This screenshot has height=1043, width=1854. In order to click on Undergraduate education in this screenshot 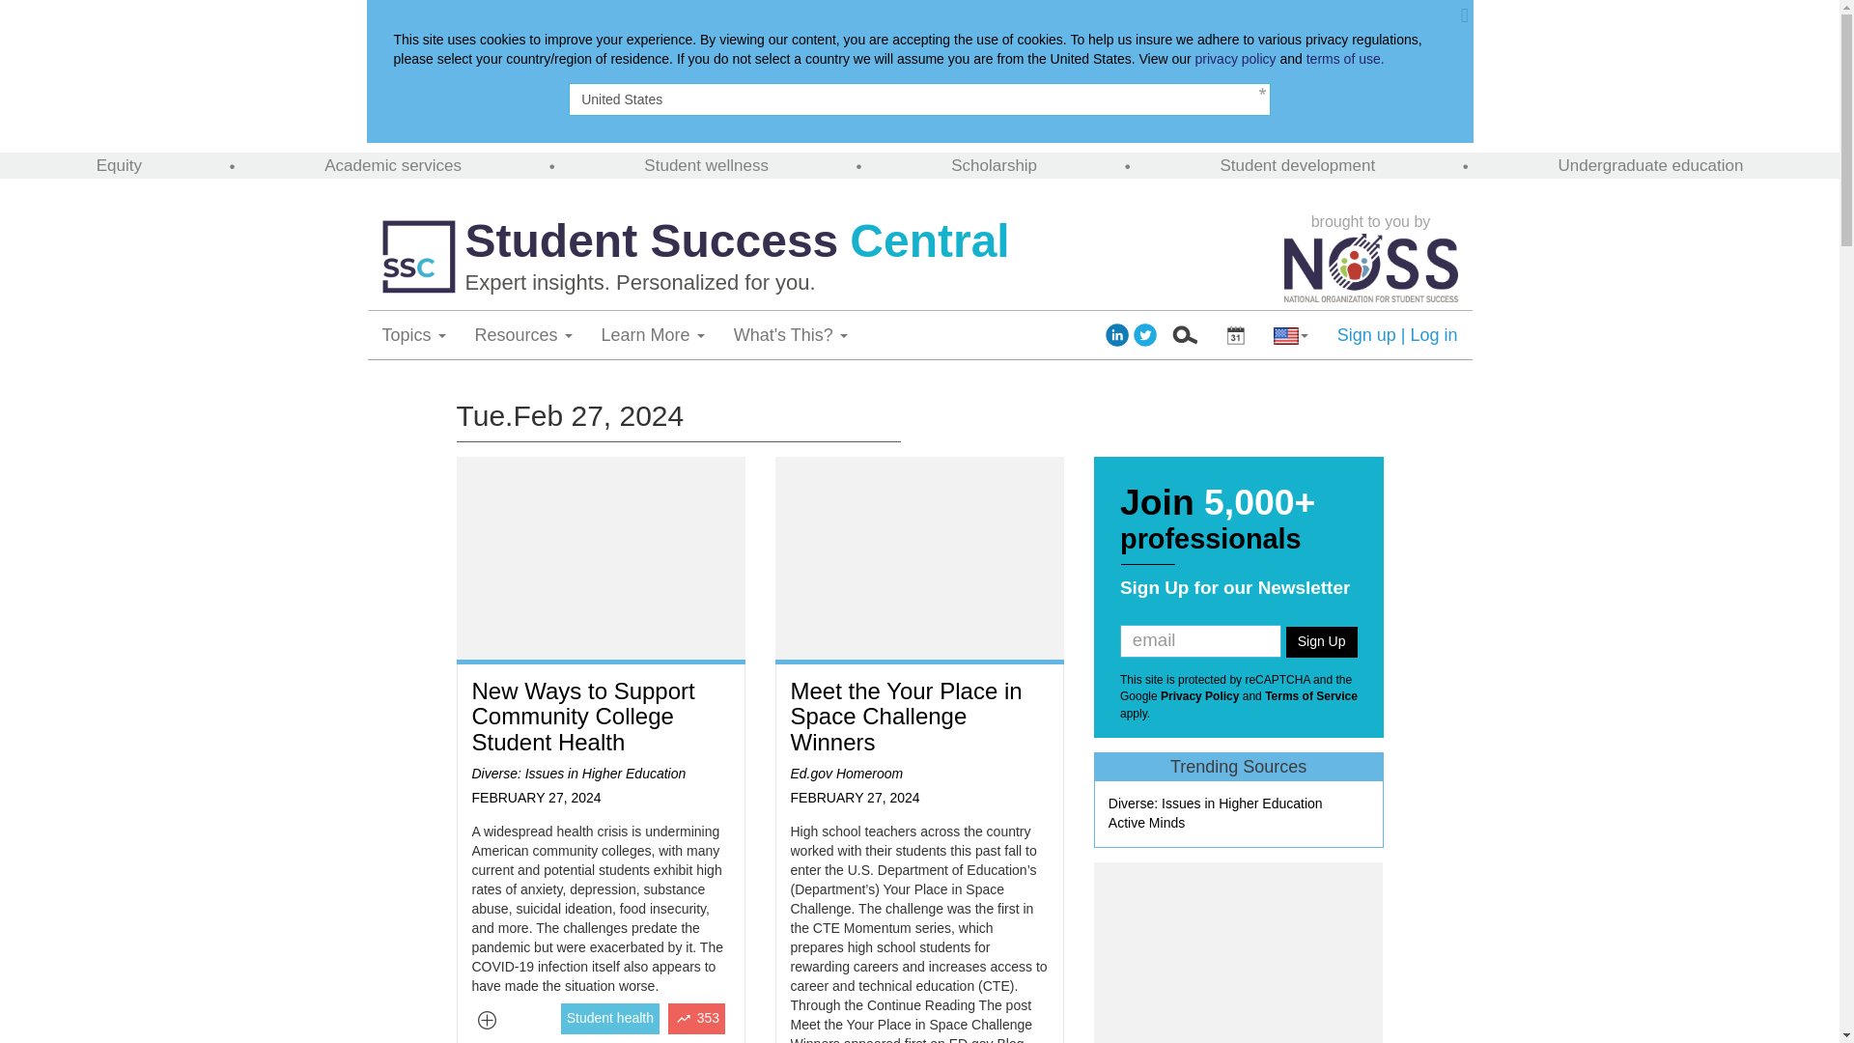, I will do `click(1649, 166)`.